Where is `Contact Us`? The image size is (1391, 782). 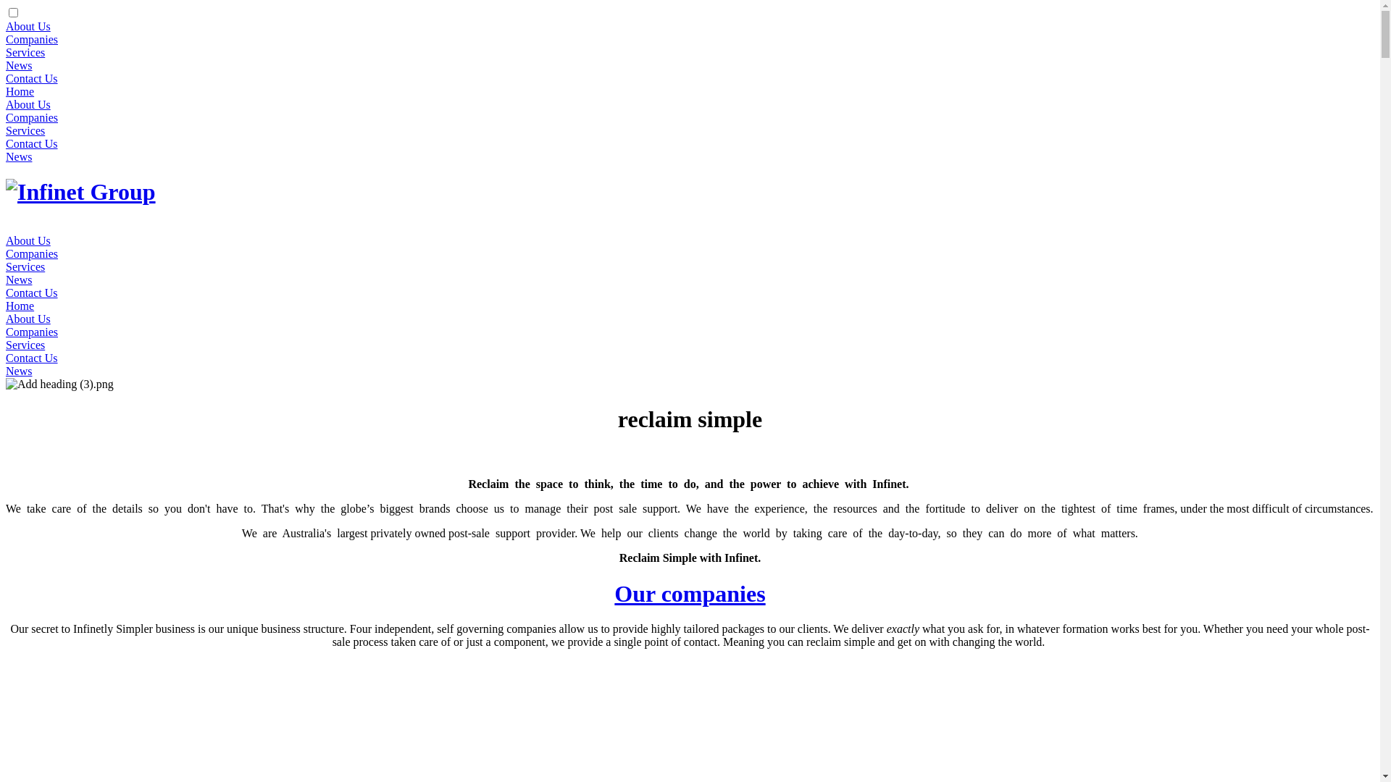
Contact Us is located at coordinates (32, 293).